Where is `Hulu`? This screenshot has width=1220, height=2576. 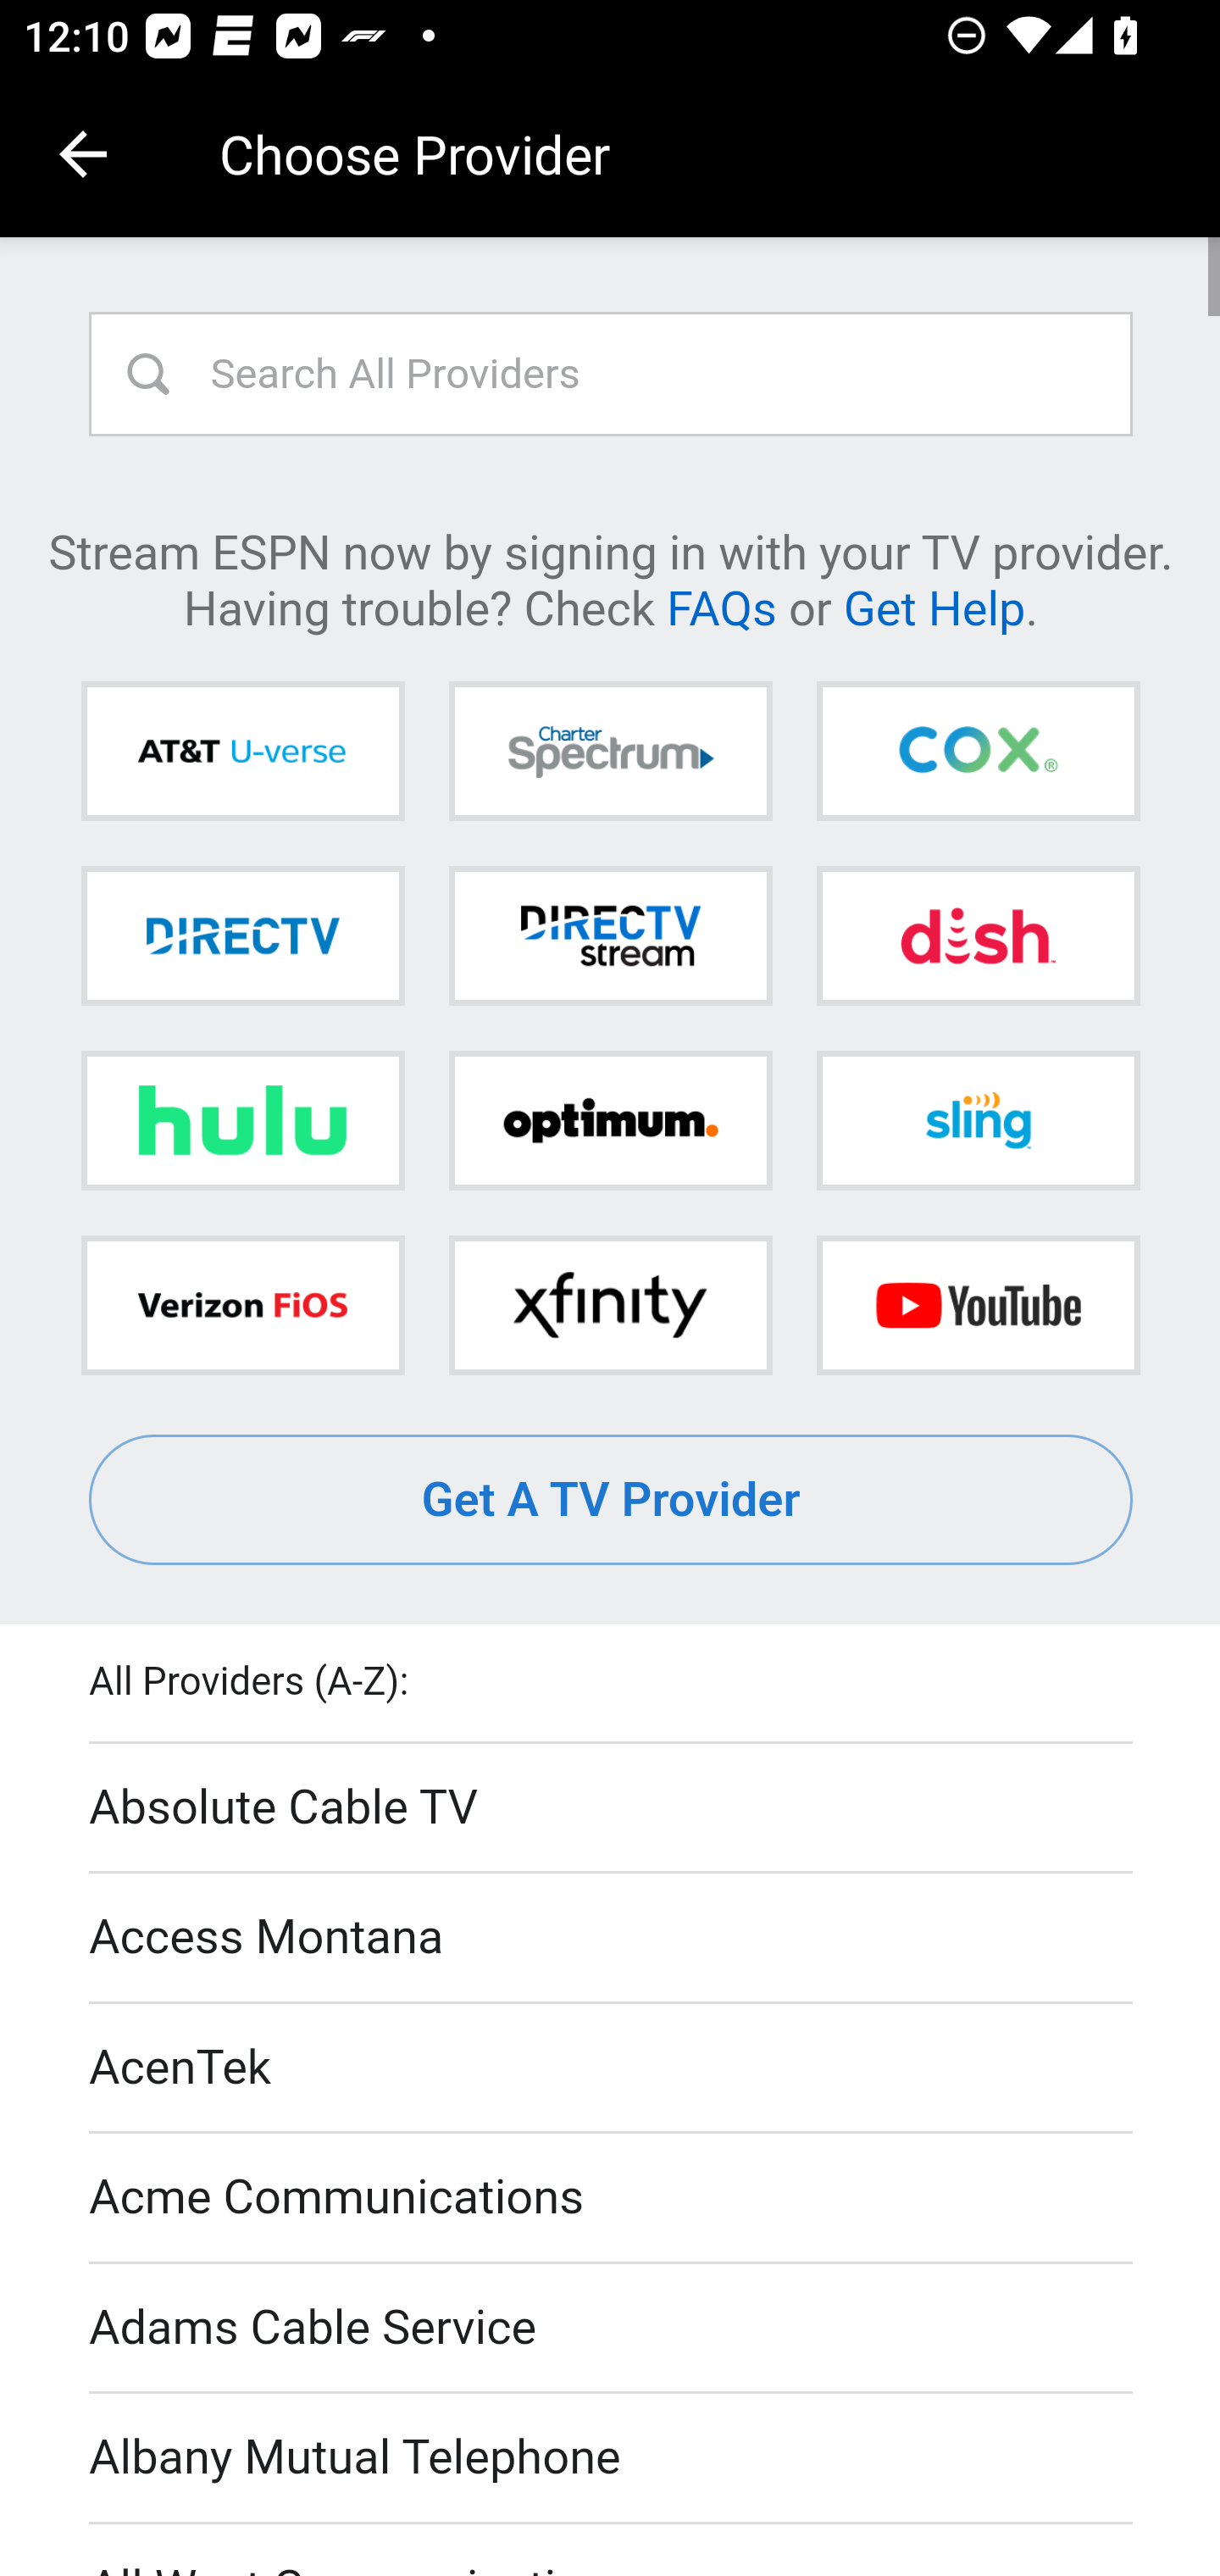 Hulu is located at coordinates (242, 1120).